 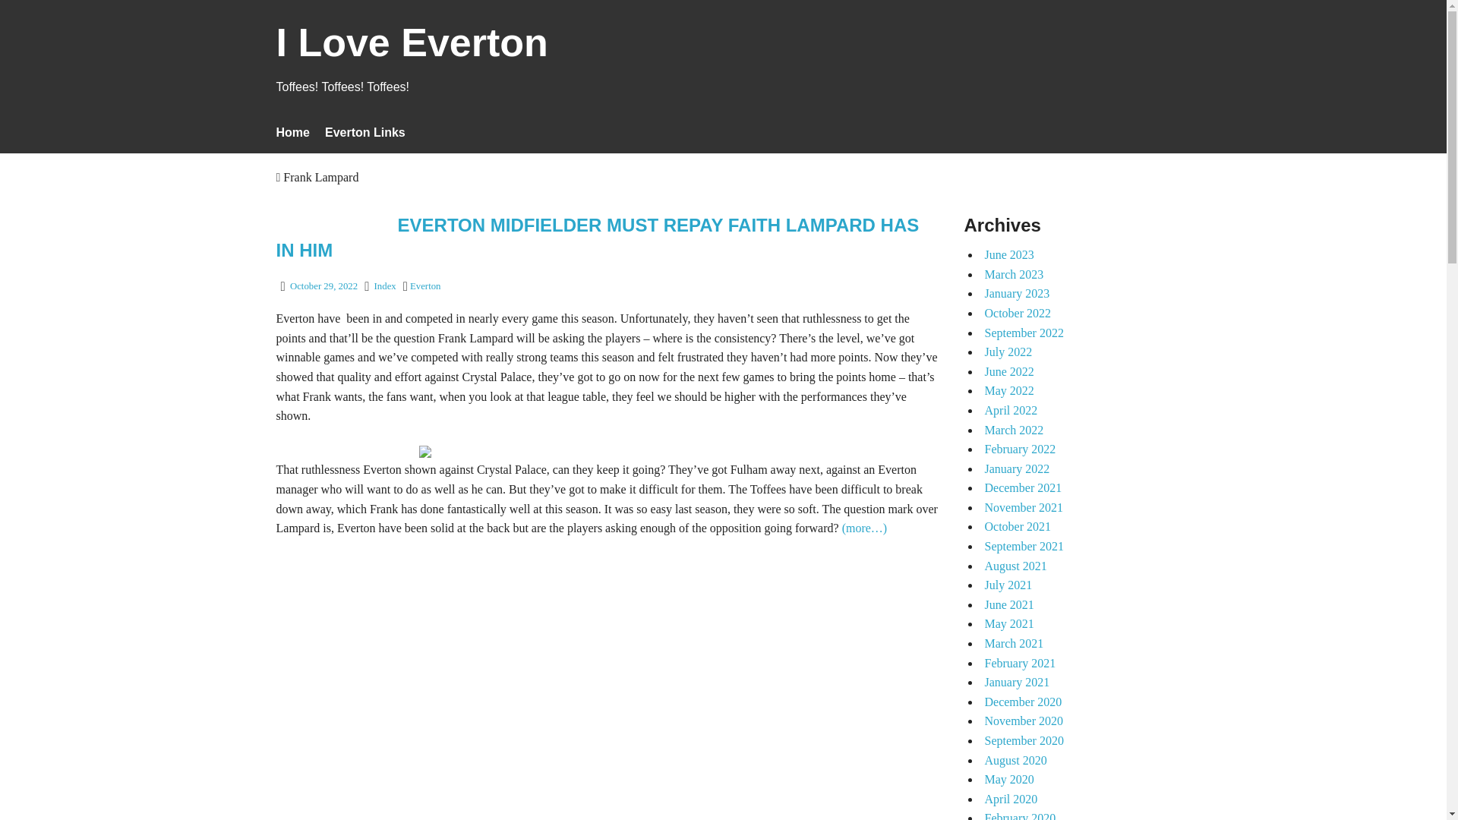 I want to click on March 2023, so click(x=1014, y=275).